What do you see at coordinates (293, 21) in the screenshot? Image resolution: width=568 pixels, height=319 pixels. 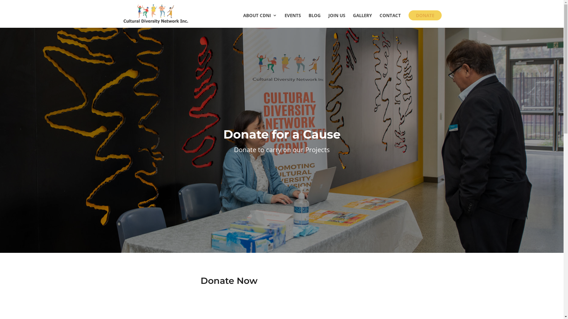 I see `EVENTS` at bounding box center [293, 21].